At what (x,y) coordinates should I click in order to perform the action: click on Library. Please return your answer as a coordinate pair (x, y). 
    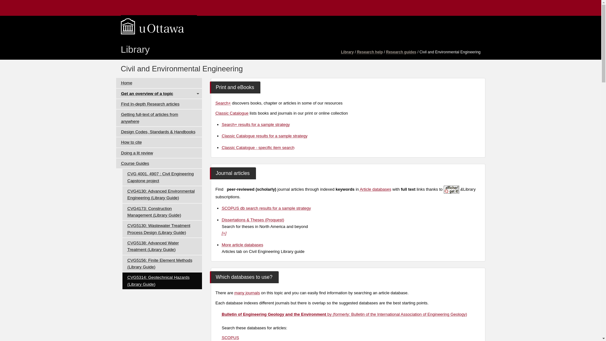
    Looking at the image, I should click on (347, 52).